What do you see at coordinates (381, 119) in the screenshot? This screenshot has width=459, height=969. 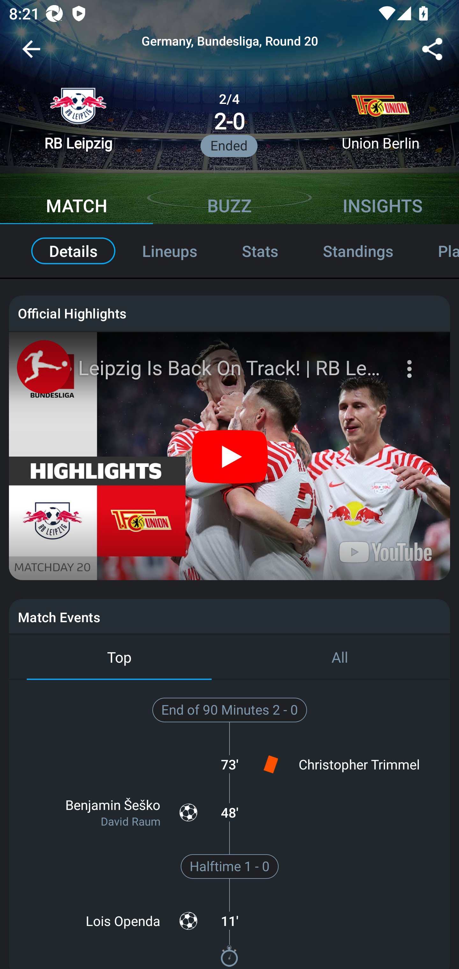 I see `Union Berlin` at bounding box center [381, 119].